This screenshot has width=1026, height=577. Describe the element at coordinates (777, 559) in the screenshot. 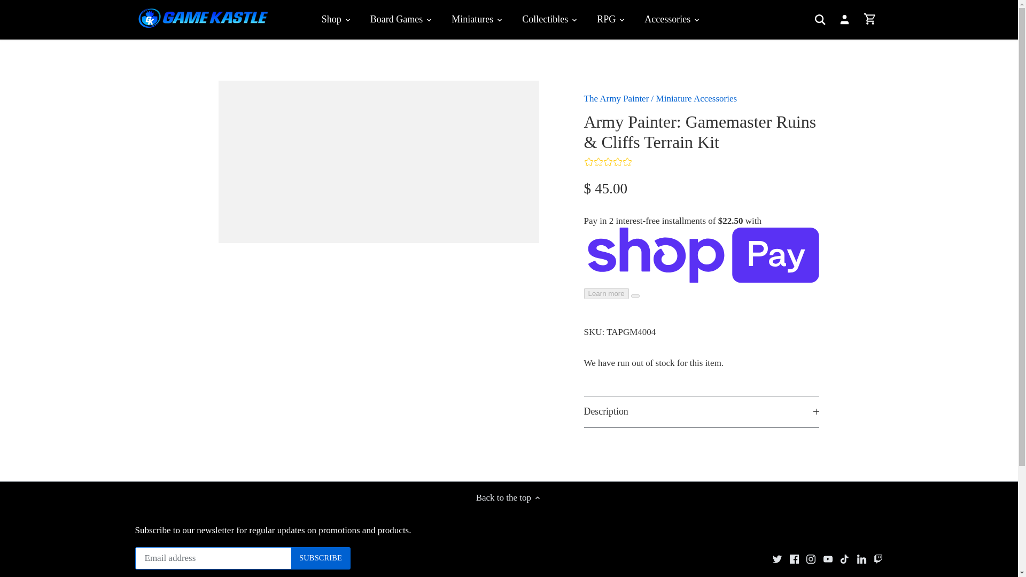

I see `Twitter` at that location.